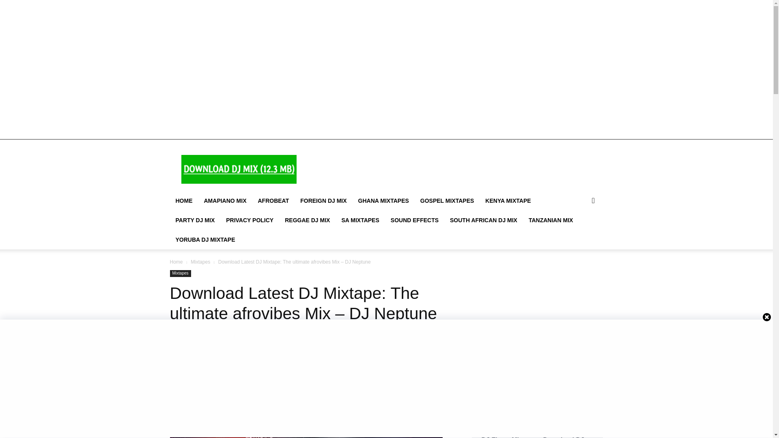 The image size is (779, 438). Describe the element at coordinates (306, 404) in the screenshot. I see `Dj-Neptune-Uk-The-Ultimate-Afrobeat-Vibes` at that location.